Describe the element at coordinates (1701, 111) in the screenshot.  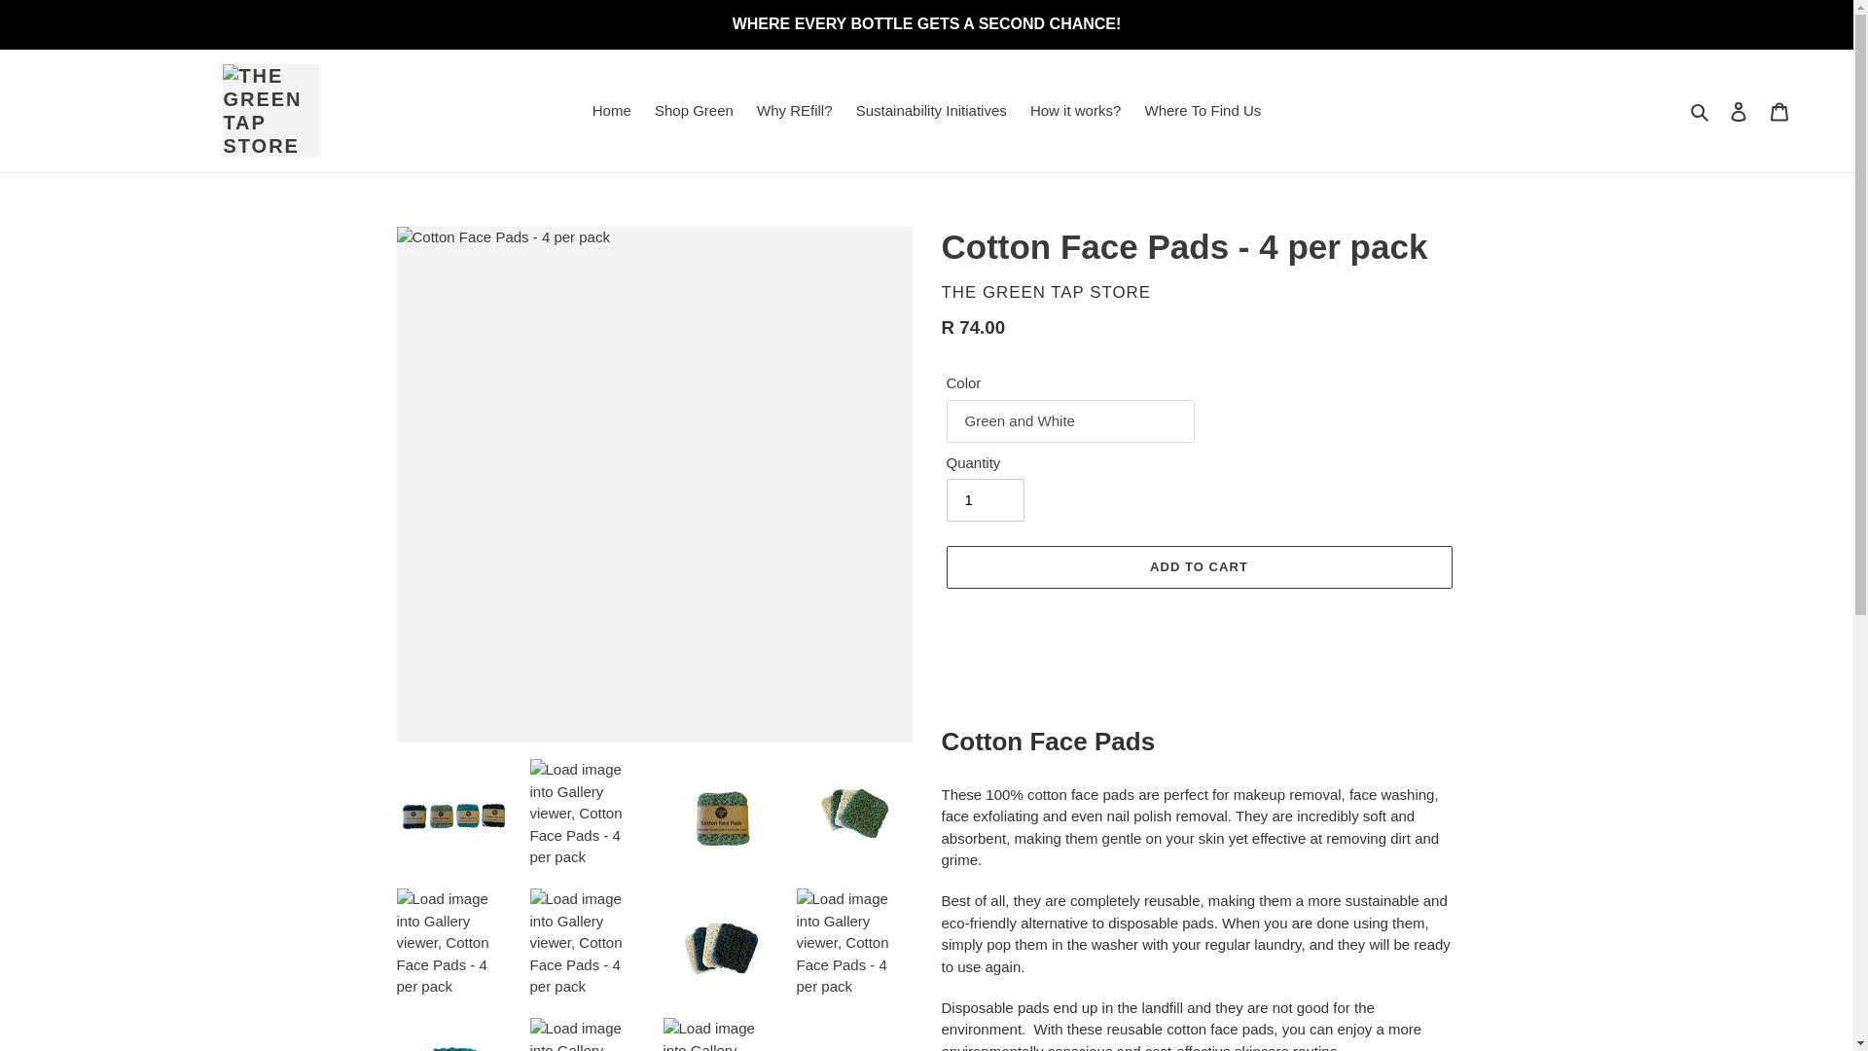
I see `Search` at that location.